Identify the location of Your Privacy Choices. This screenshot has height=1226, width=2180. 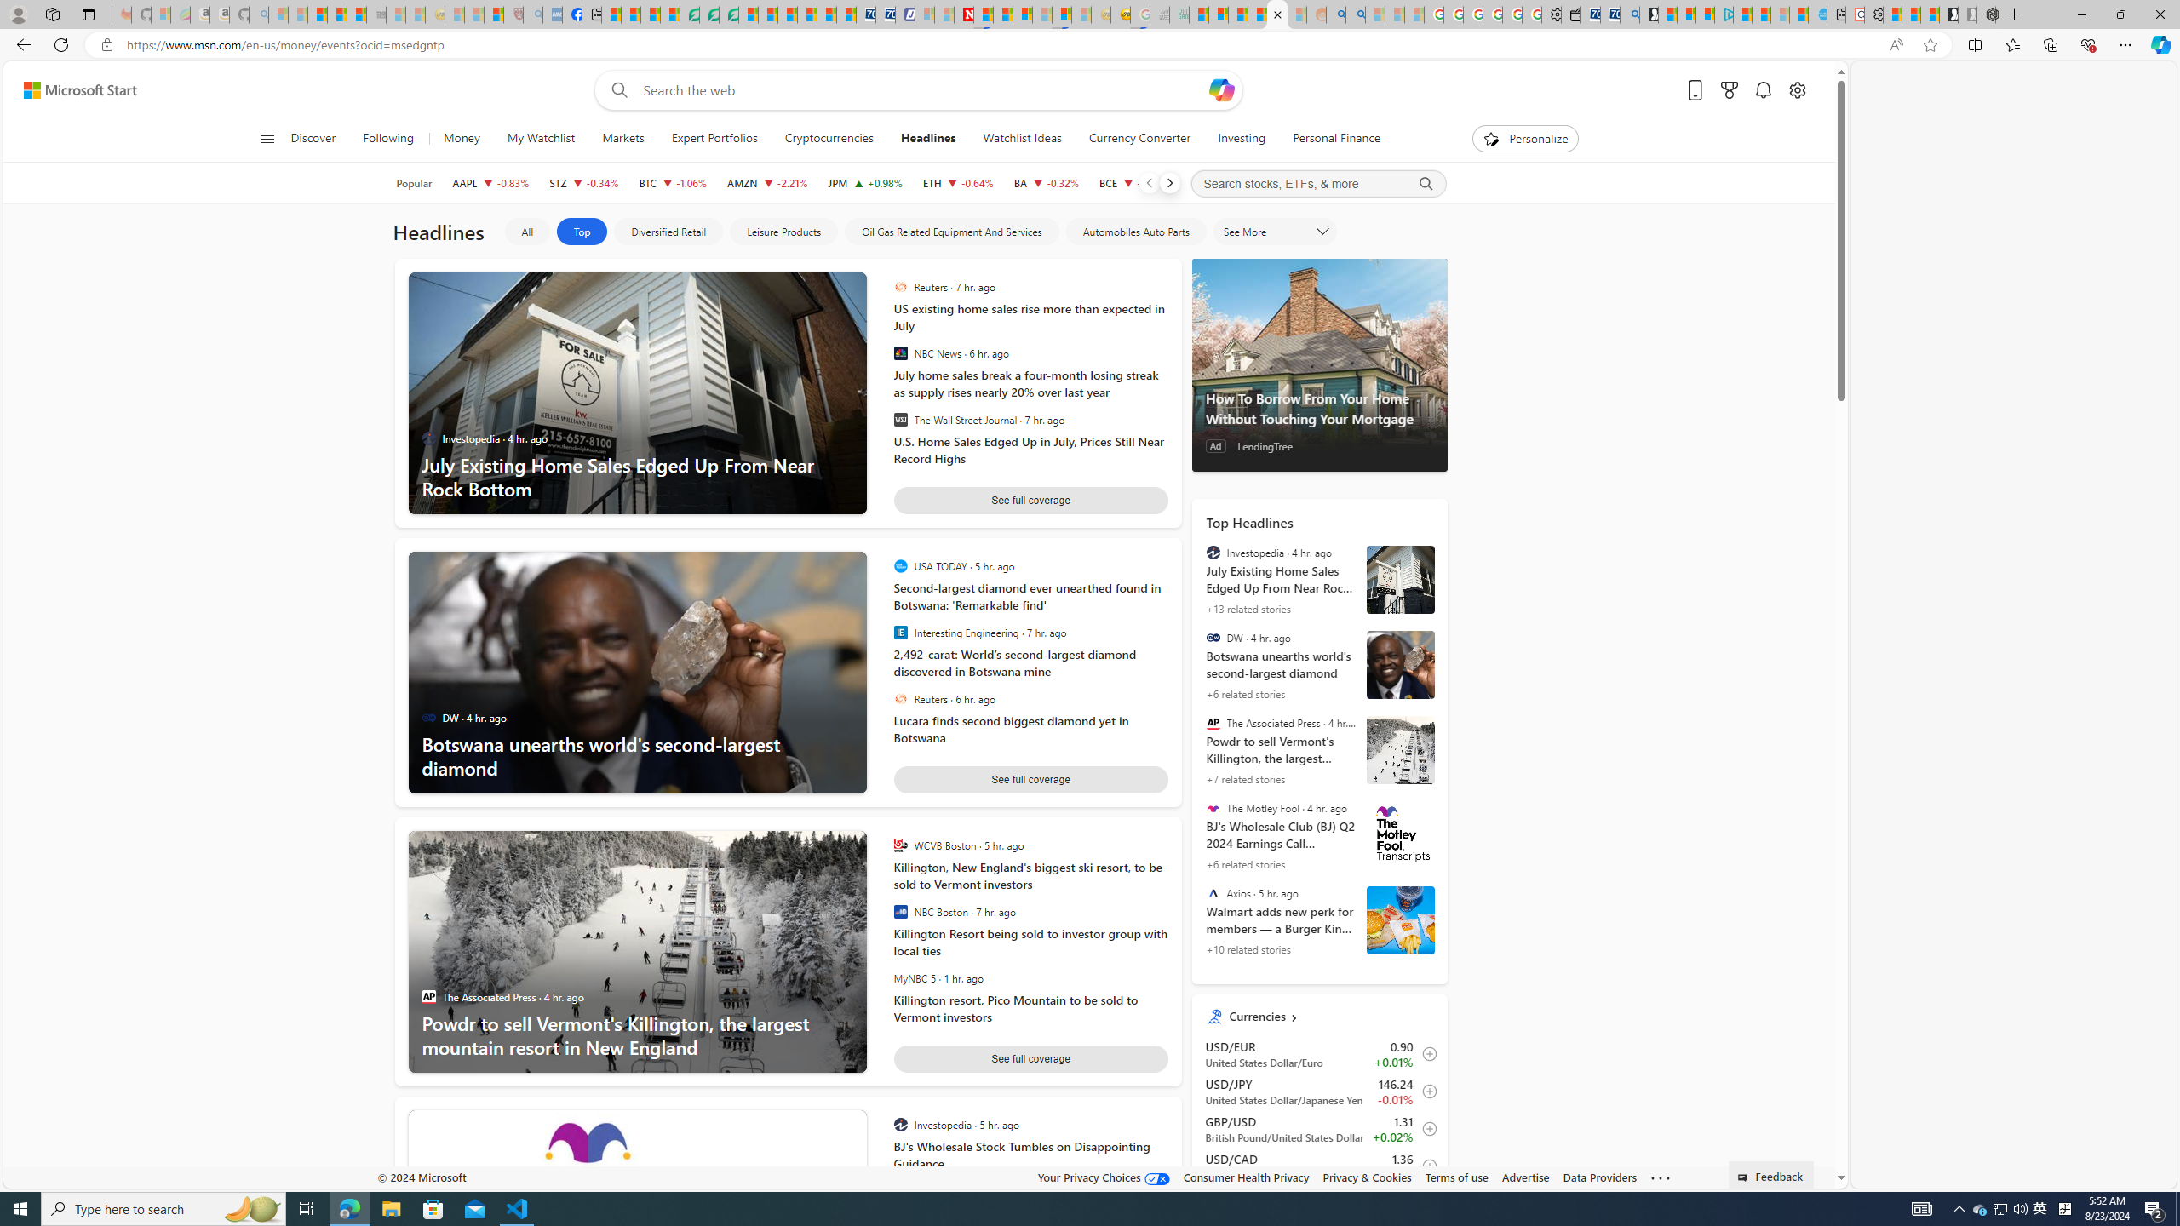
(1104, 1177).